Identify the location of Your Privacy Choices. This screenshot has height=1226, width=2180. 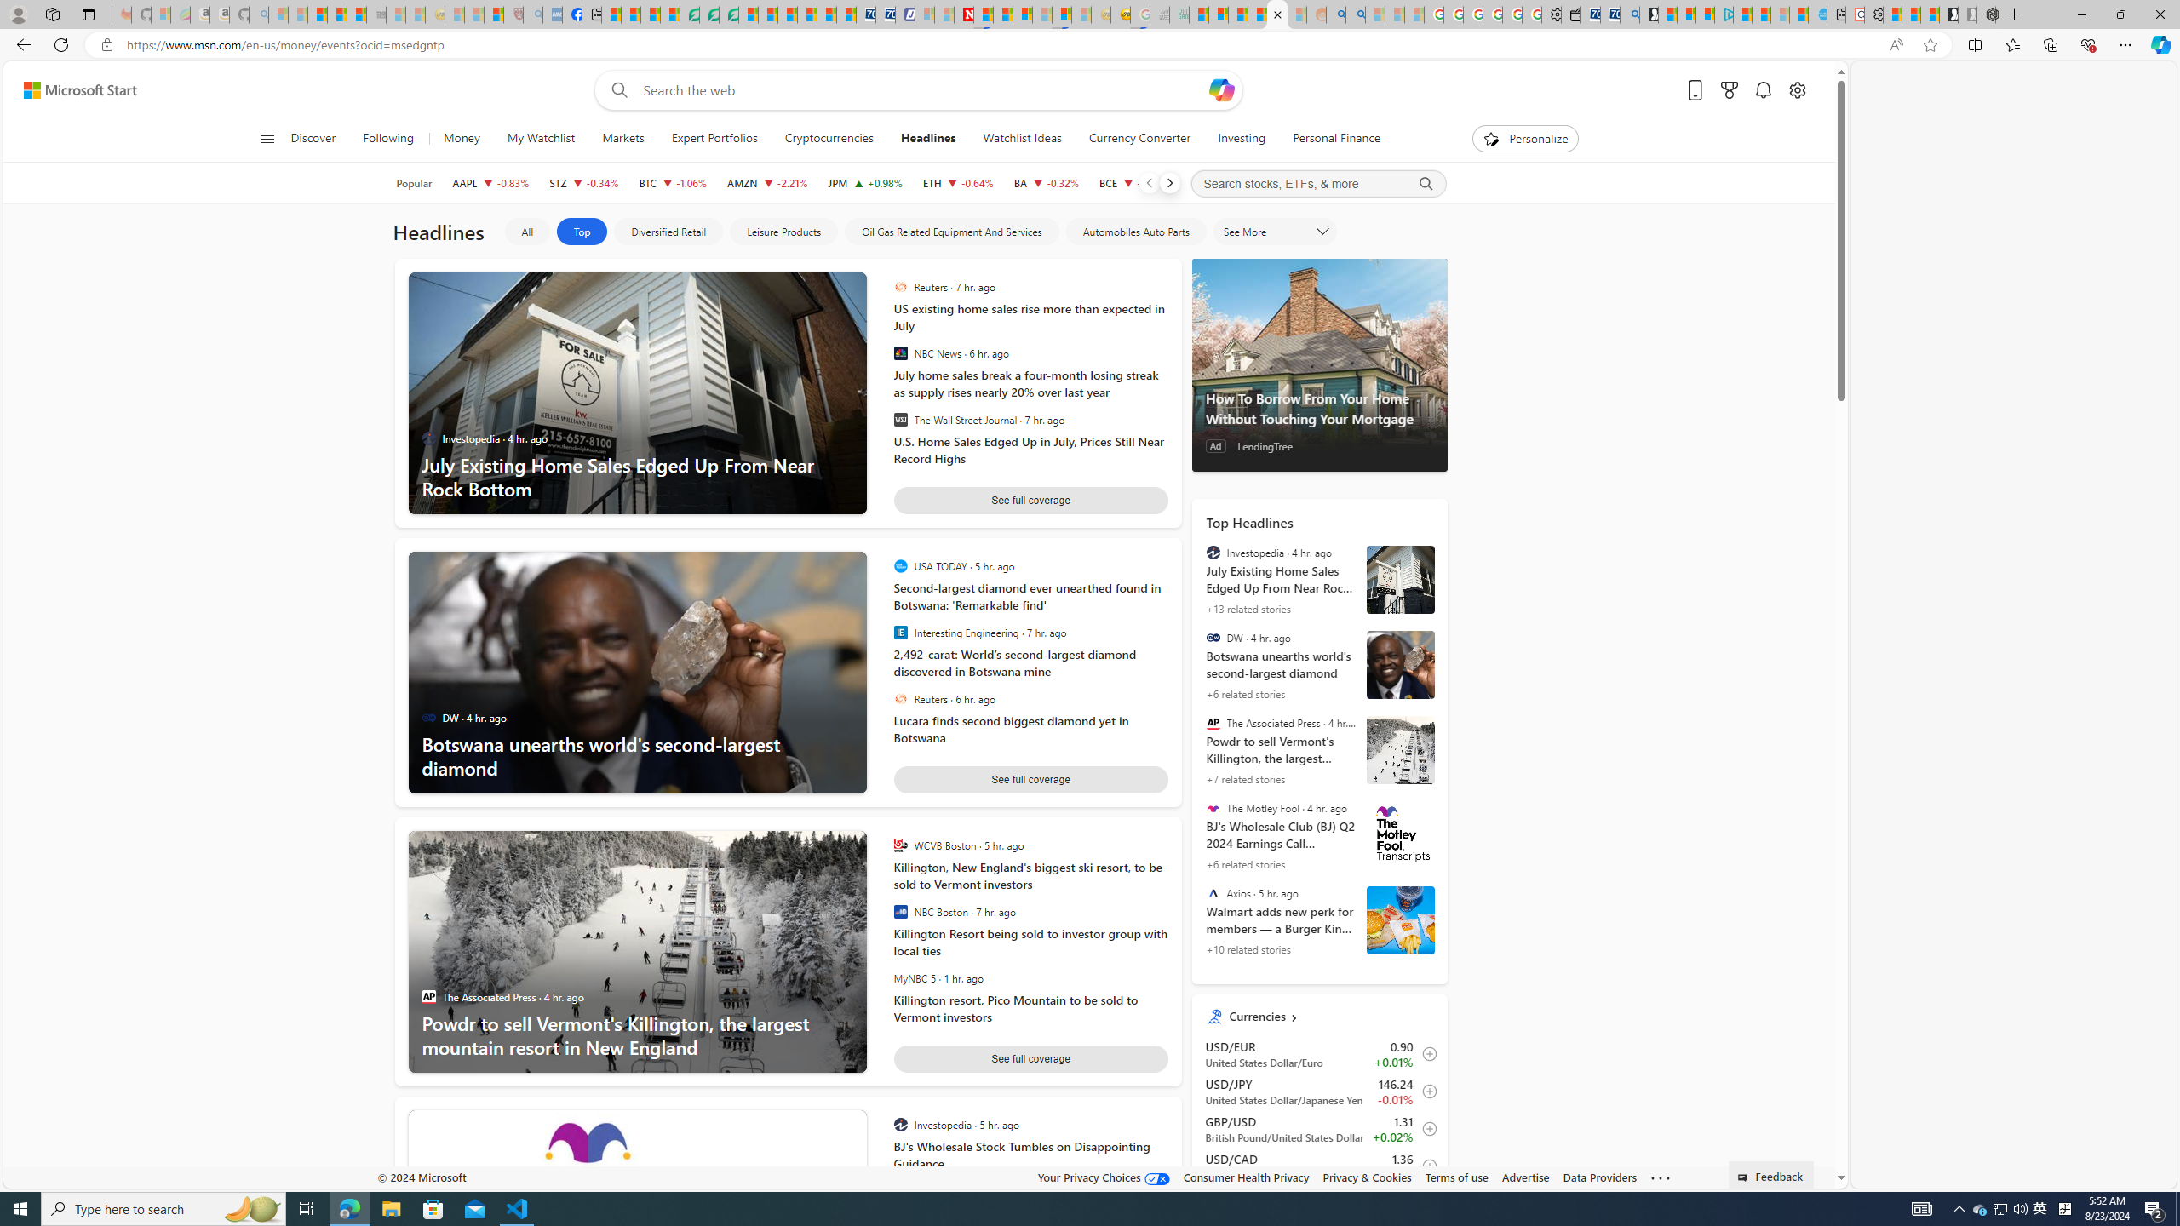
(1104, 1177).